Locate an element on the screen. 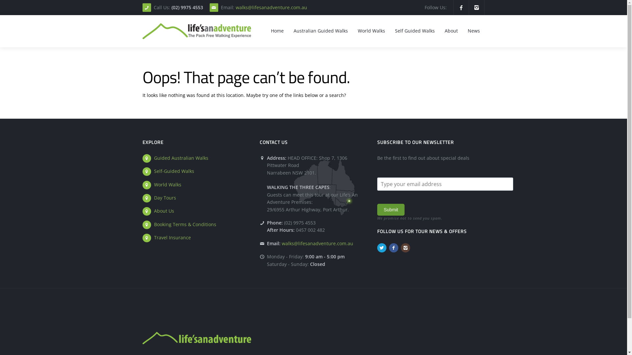 The height and width of the screenshot is (355, 632). walks@lifesanadventure.com.au is located at coordinates (271, 8).